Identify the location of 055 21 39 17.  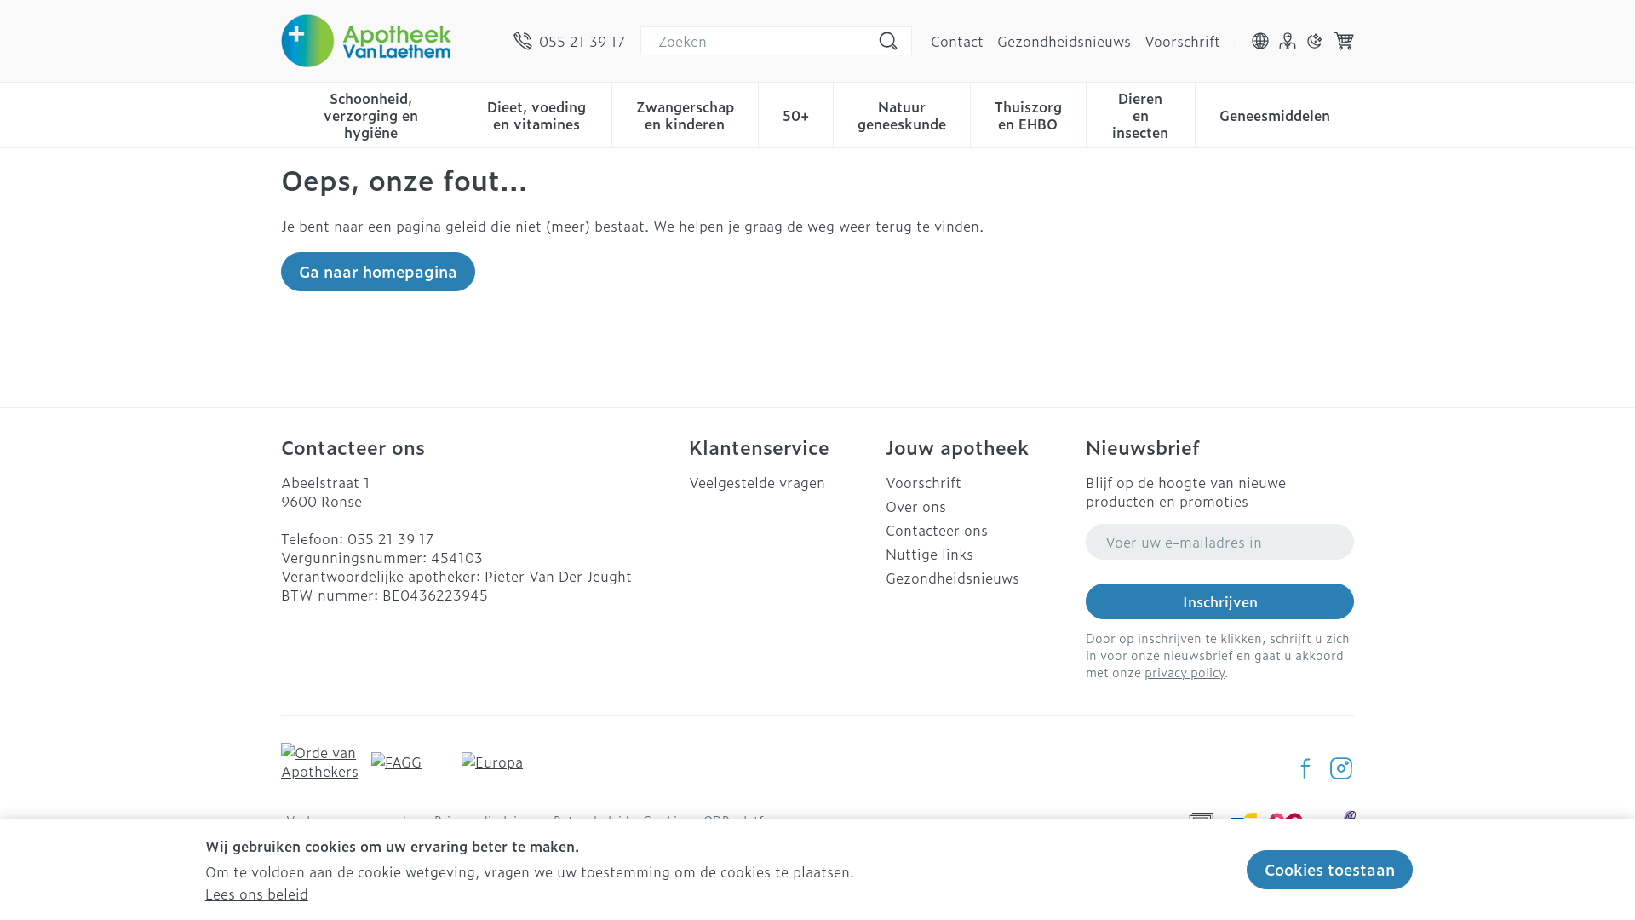
(390, 538).